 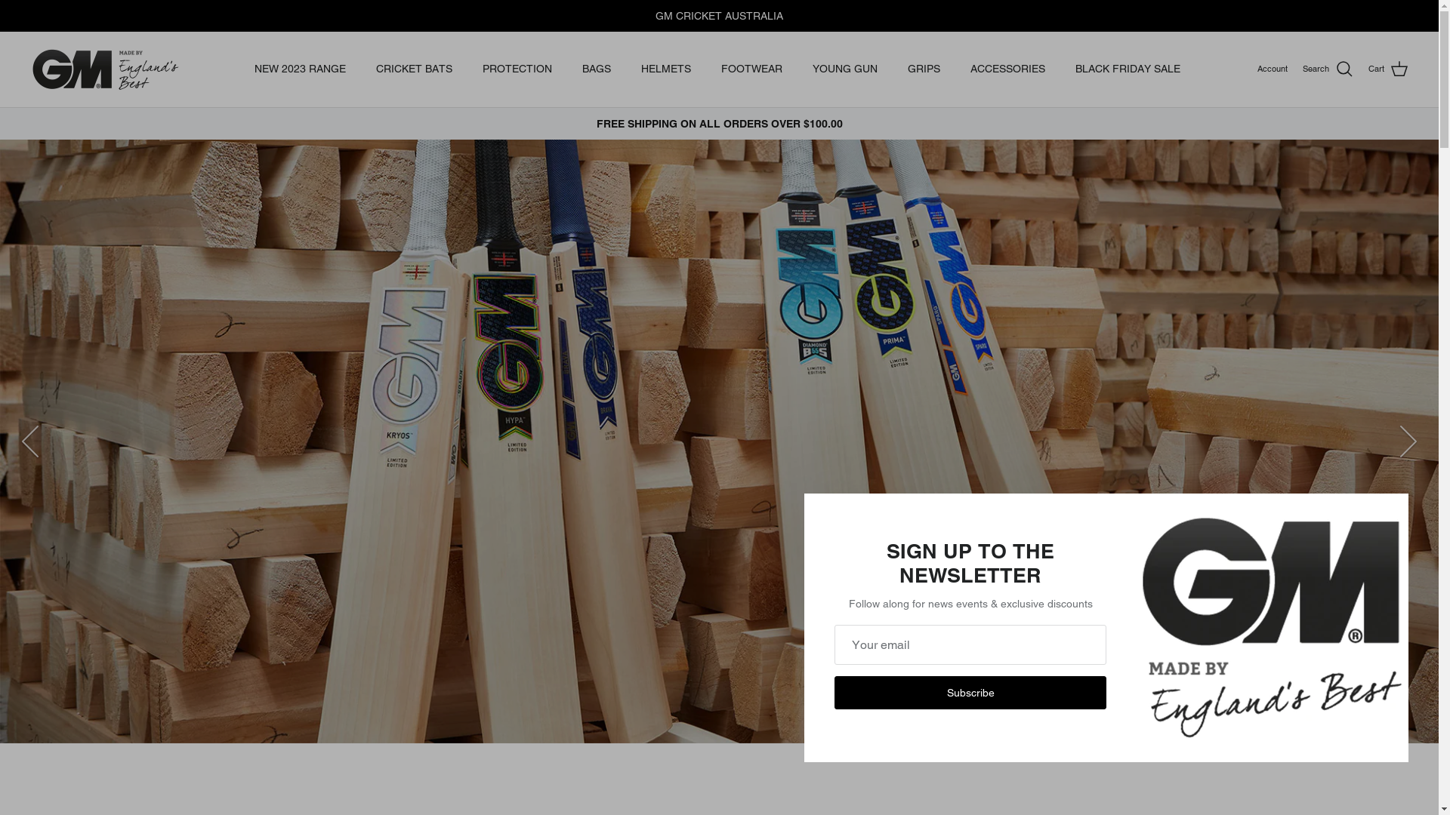 What do you see at coordinates (414, 69) in the screenshot?
I see `CRICKET BATS` at bounding box center [414, 69].